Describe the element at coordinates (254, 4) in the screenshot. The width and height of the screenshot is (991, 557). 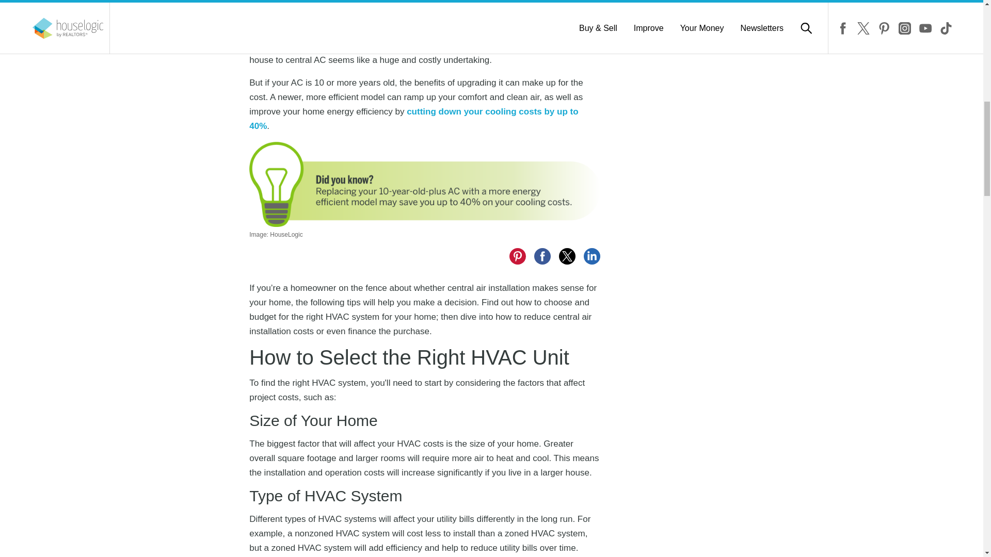
I see `Share on Facebook` at that location.